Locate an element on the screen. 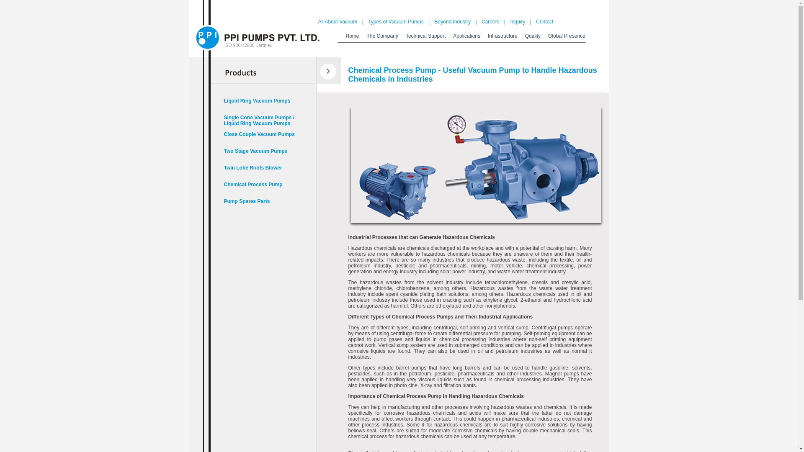 The height and width of the screenshot is (452, 804). Infrastructure of Vacuum Pumps Manufacturer. is located at coordinates (502, 37).